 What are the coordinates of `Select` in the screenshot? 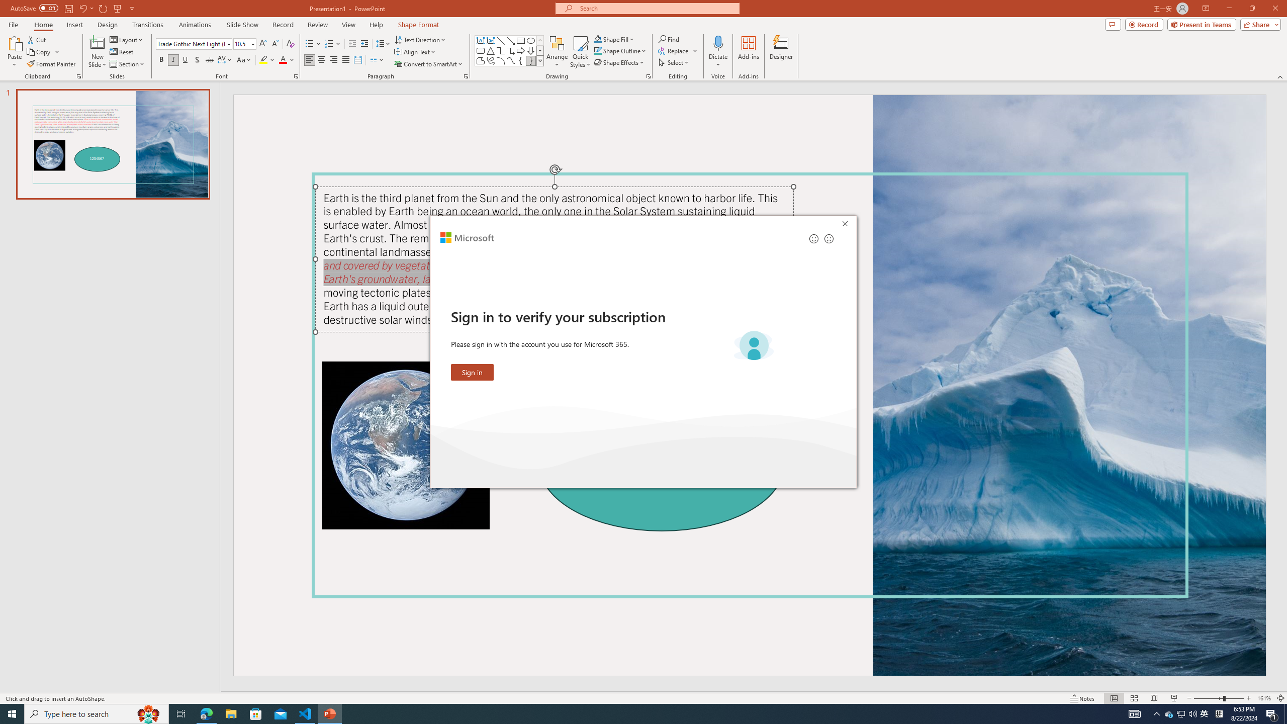 It's located at (674, 62).